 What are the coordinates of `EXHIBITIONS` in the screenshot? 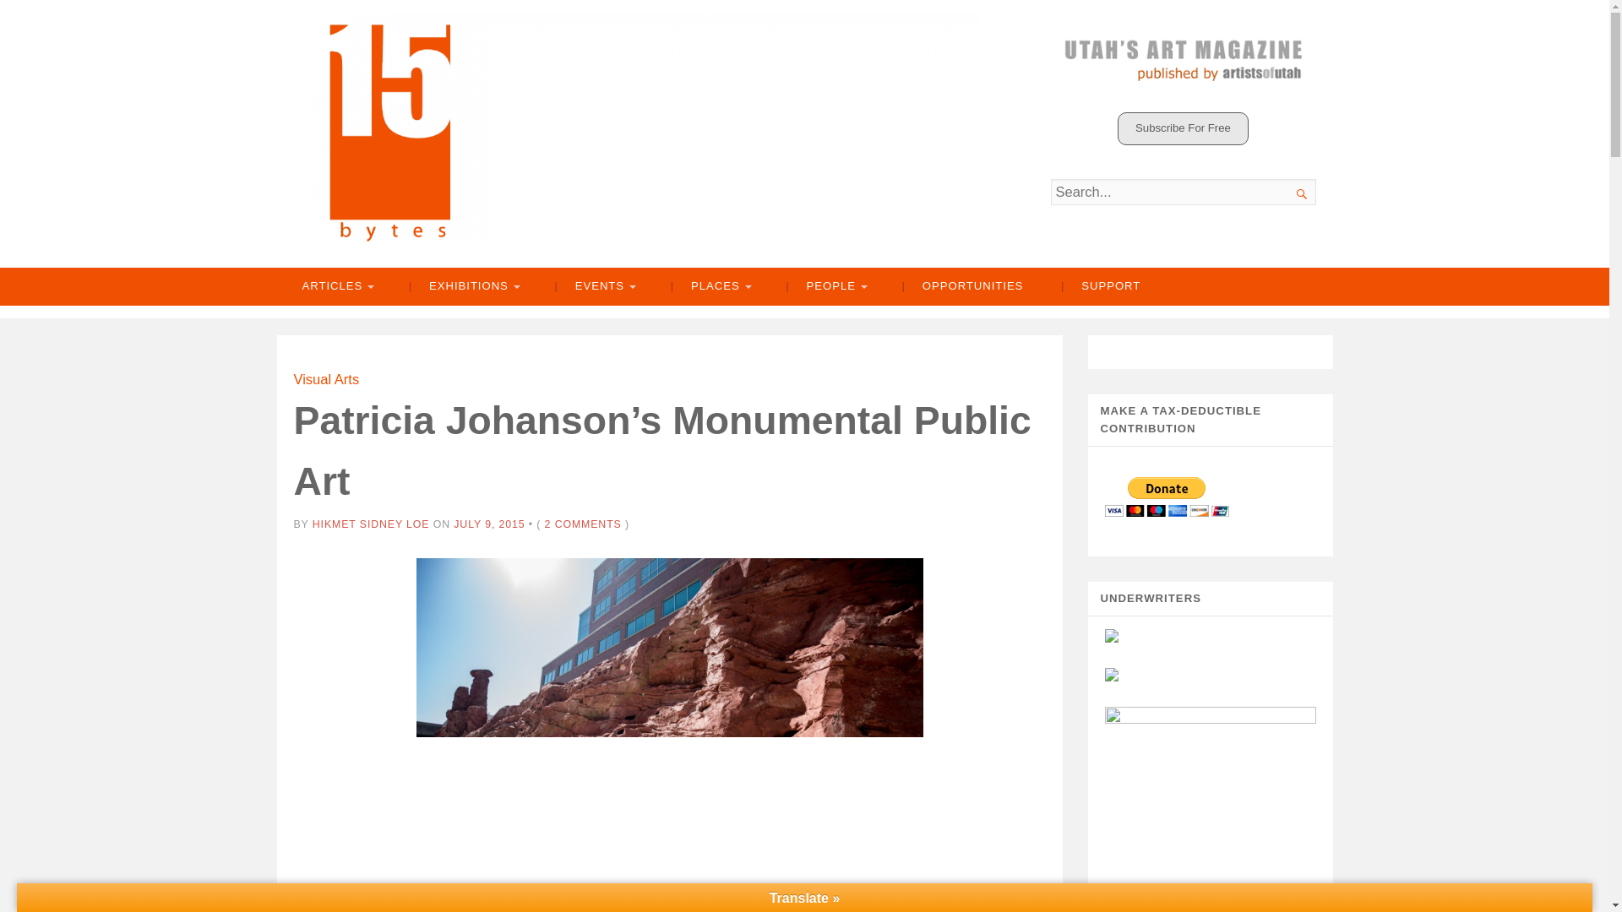 It's located at (463, 286).